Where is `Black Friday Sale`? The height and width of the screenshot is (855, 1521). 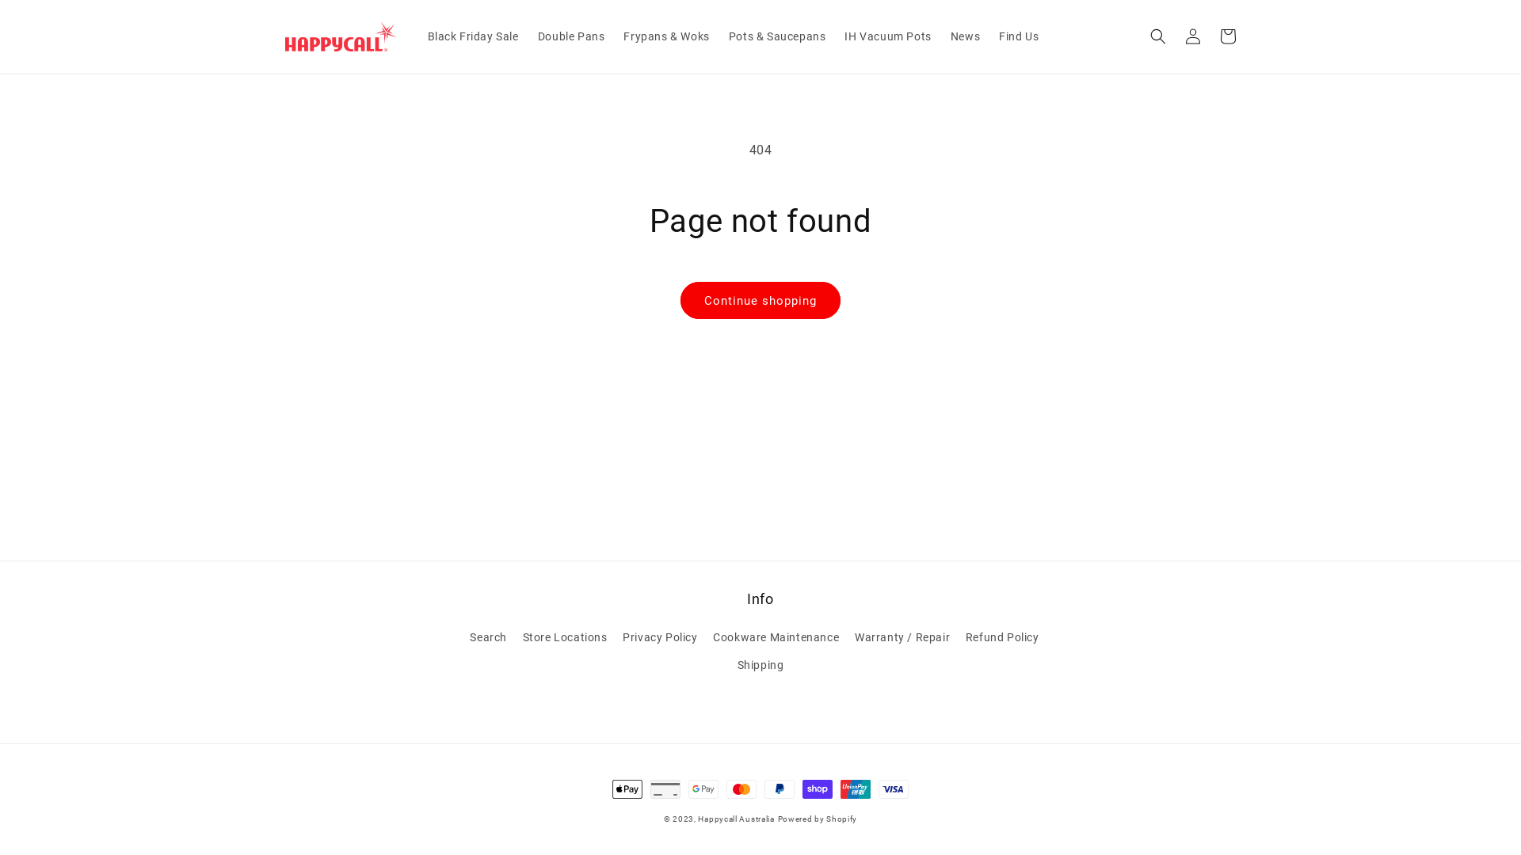
Black Friday Sale is located at coordinates (474, 36).